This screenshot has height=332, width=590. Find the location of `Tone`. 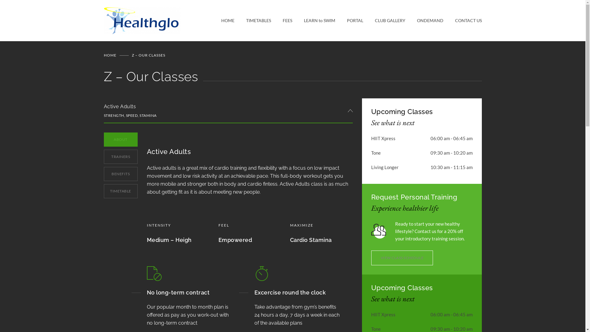

Tone is located at coordinates (376, 153).